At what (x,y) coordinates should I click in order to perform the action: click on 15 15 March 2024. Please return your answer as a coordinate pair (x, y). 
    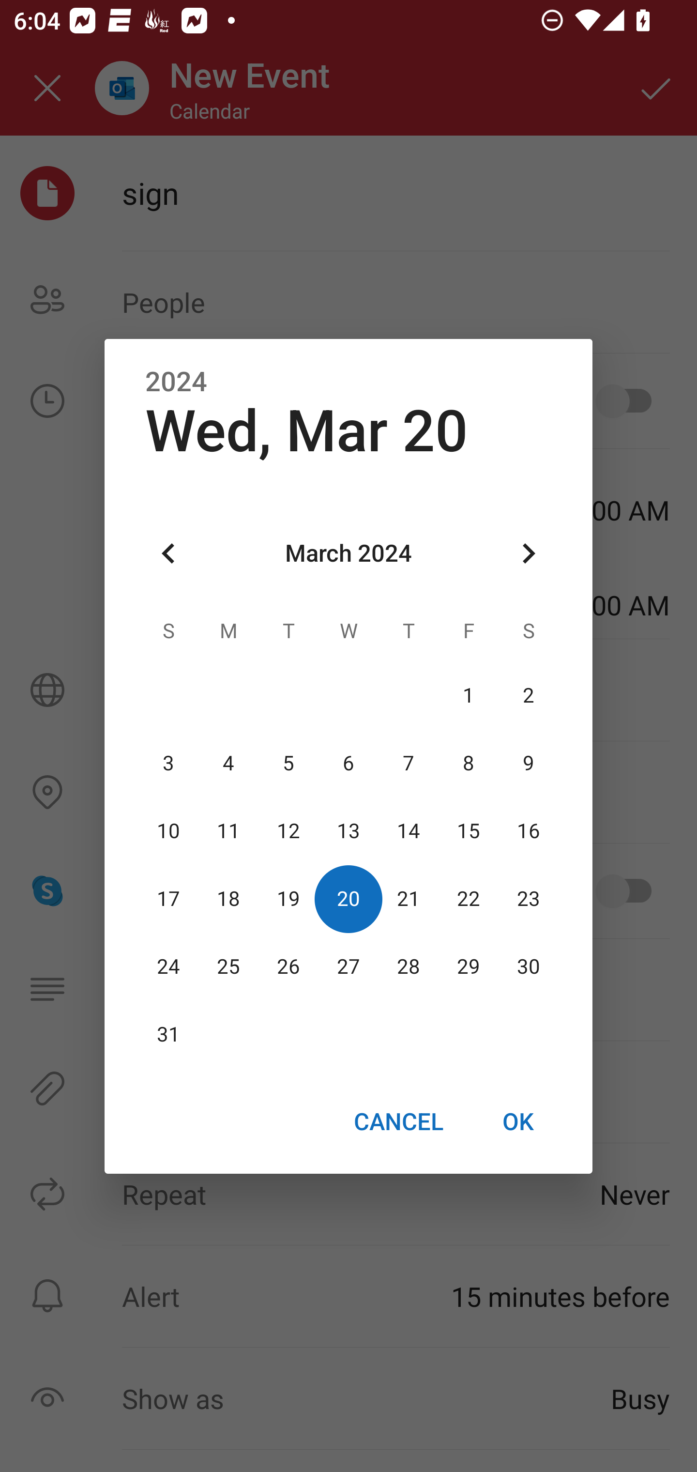
    Looking at the image, I should click on (468, 831).